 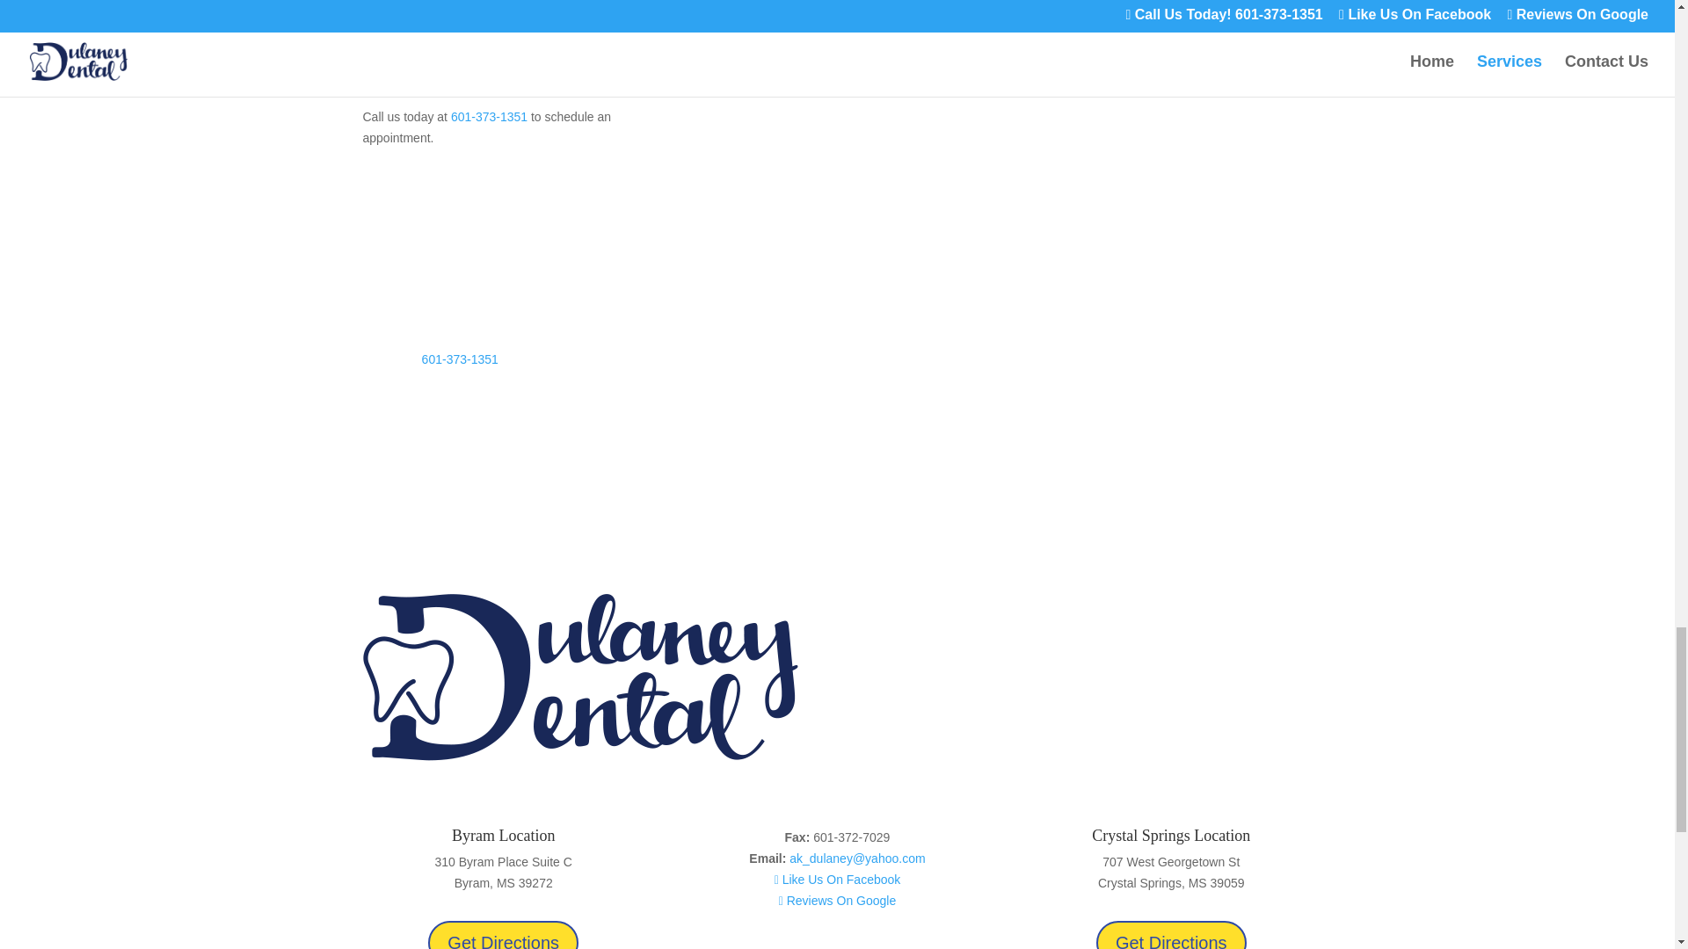 What do you see at coordinates (489, 117) in the screenshot?
I see `601-373-1351` at bounding box center [489, 117].